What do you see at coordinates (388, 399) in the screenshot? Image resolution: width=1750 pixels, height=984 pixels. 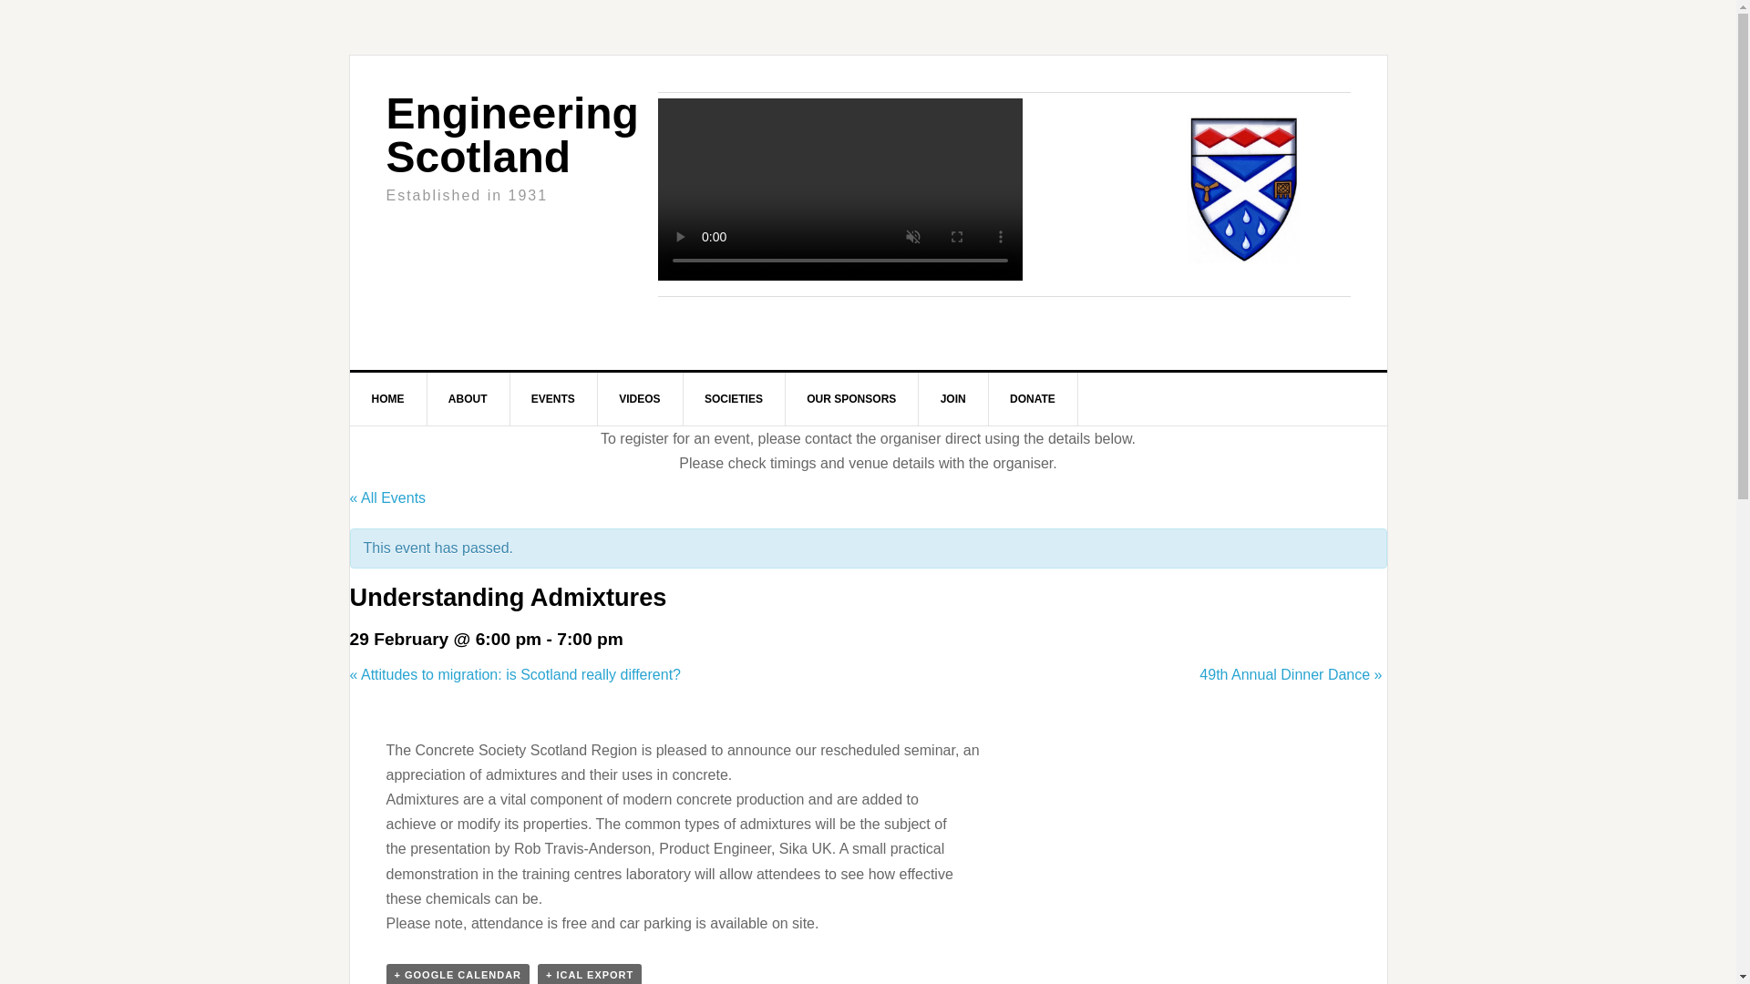 I see `HOME` at bounding box center [388, 399].